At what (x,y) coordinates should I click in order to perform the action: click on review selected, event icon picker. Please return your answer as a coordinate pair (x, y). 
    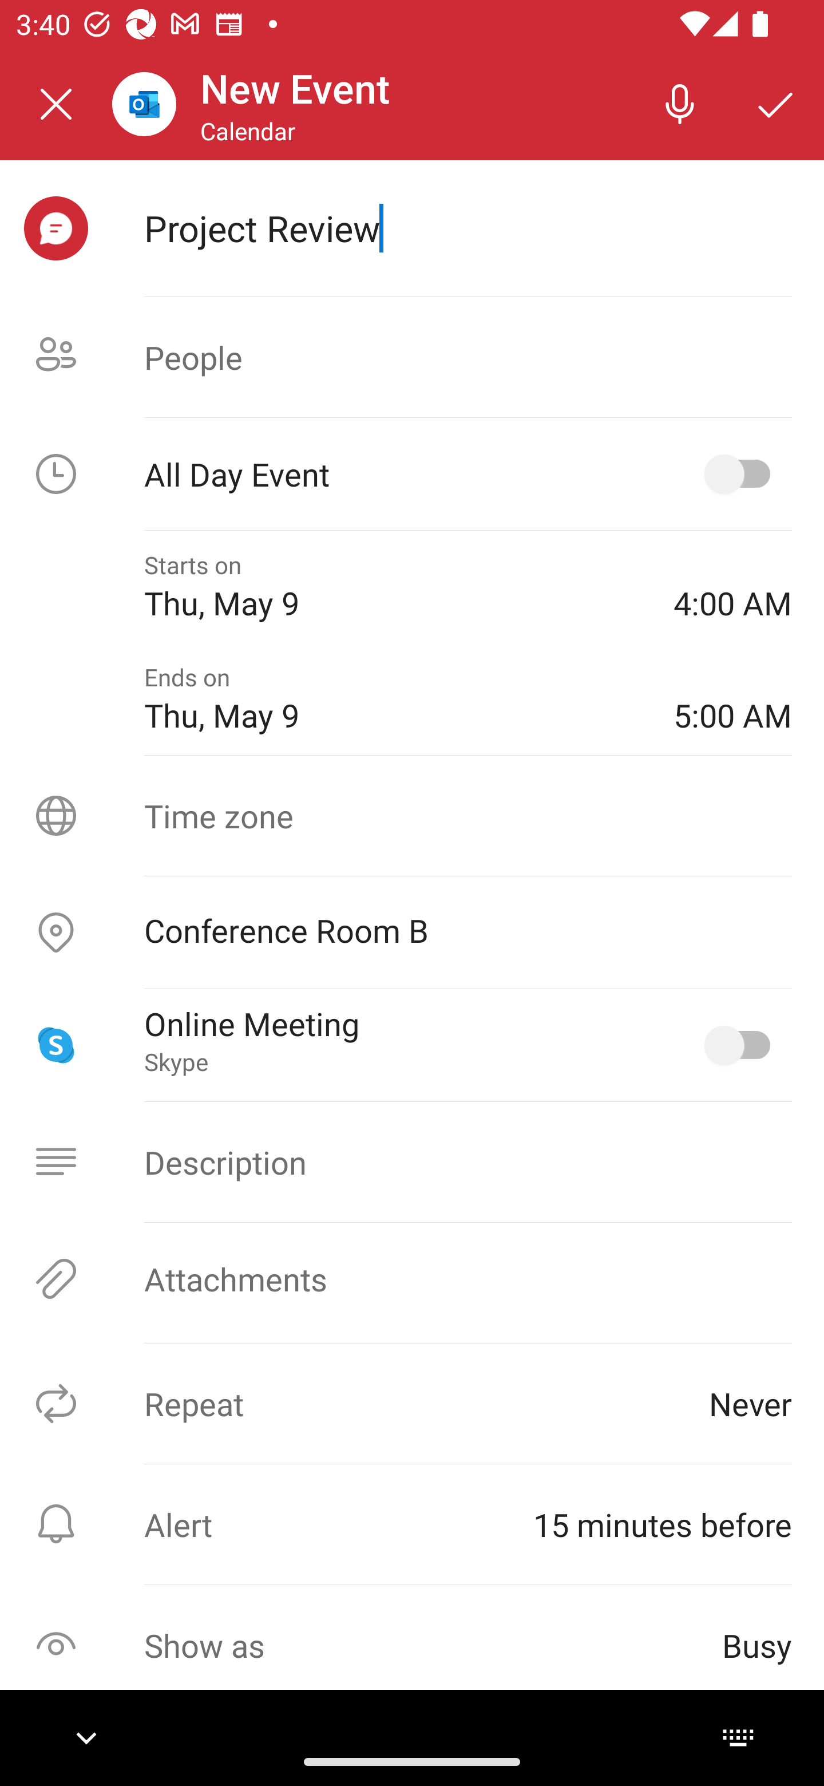
    Looking at the image, I should click on (56, 228).